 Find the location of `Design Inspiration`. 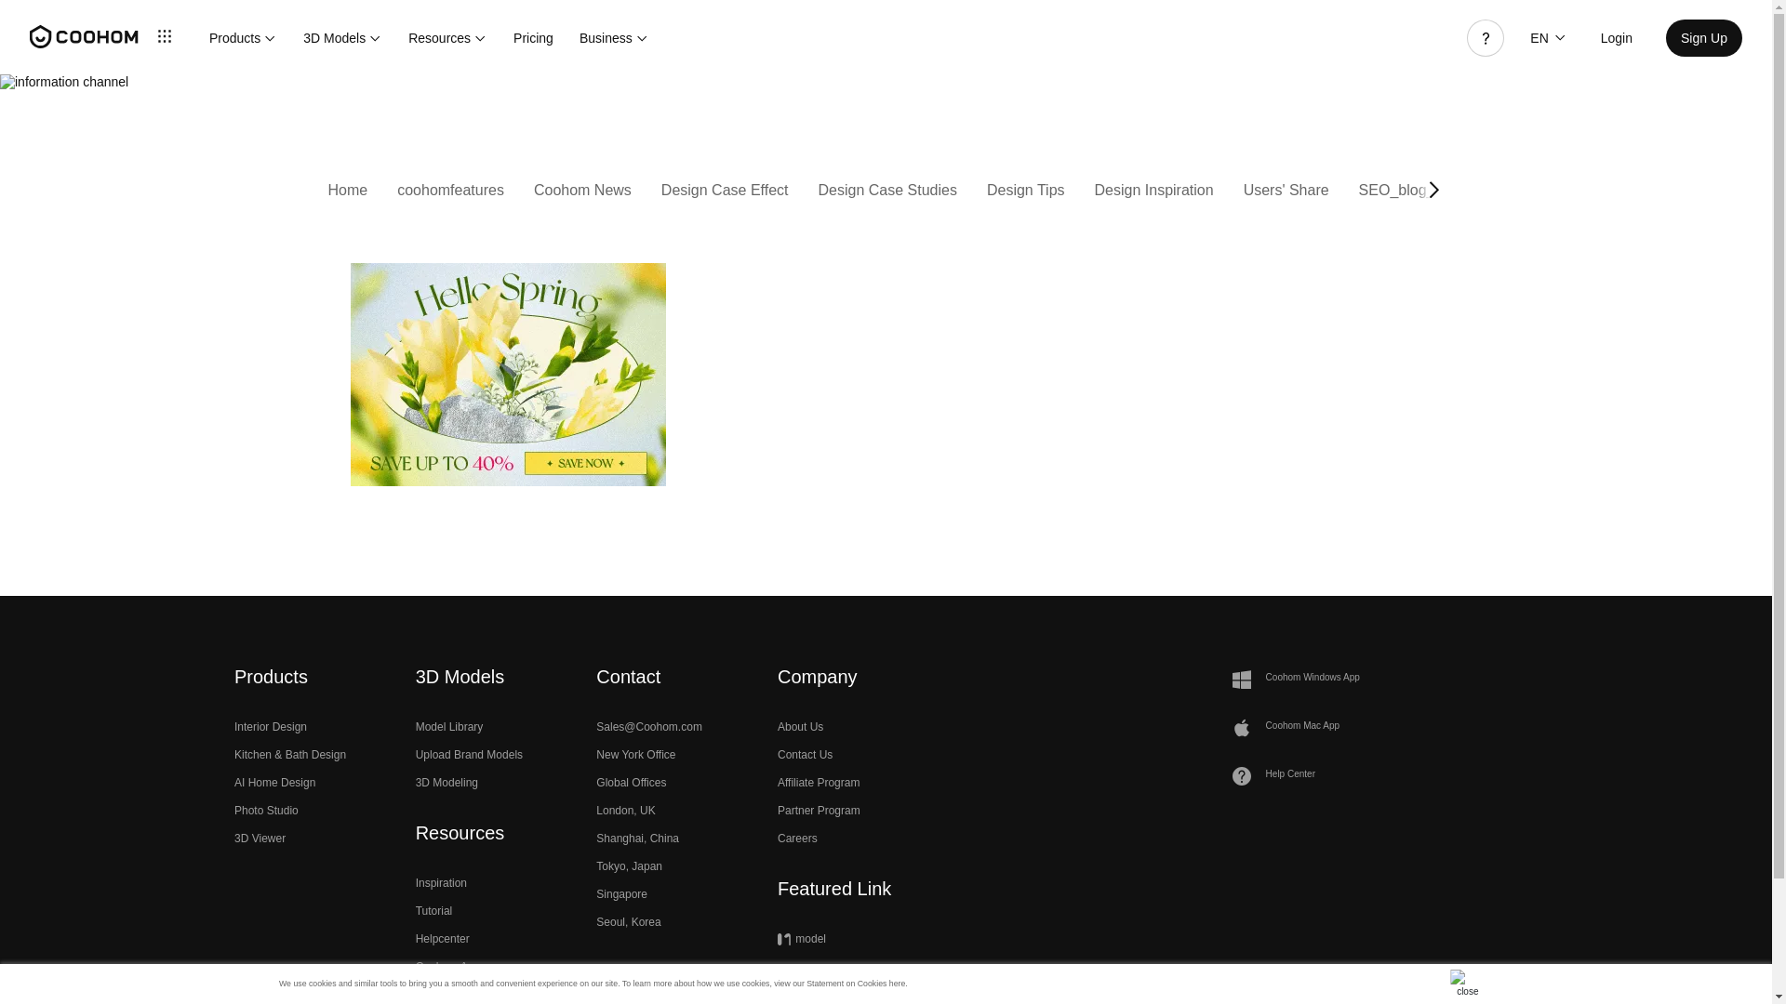

Design Inspiration is located at coordinates (1153, 191).